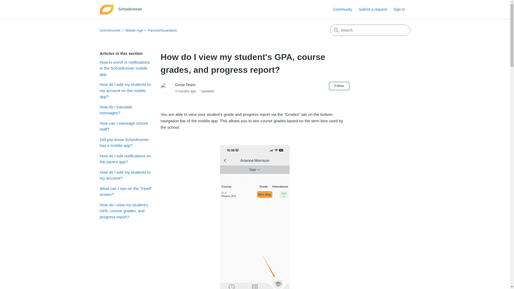  I want to click on How do I translate messages?, so click(126, 110).